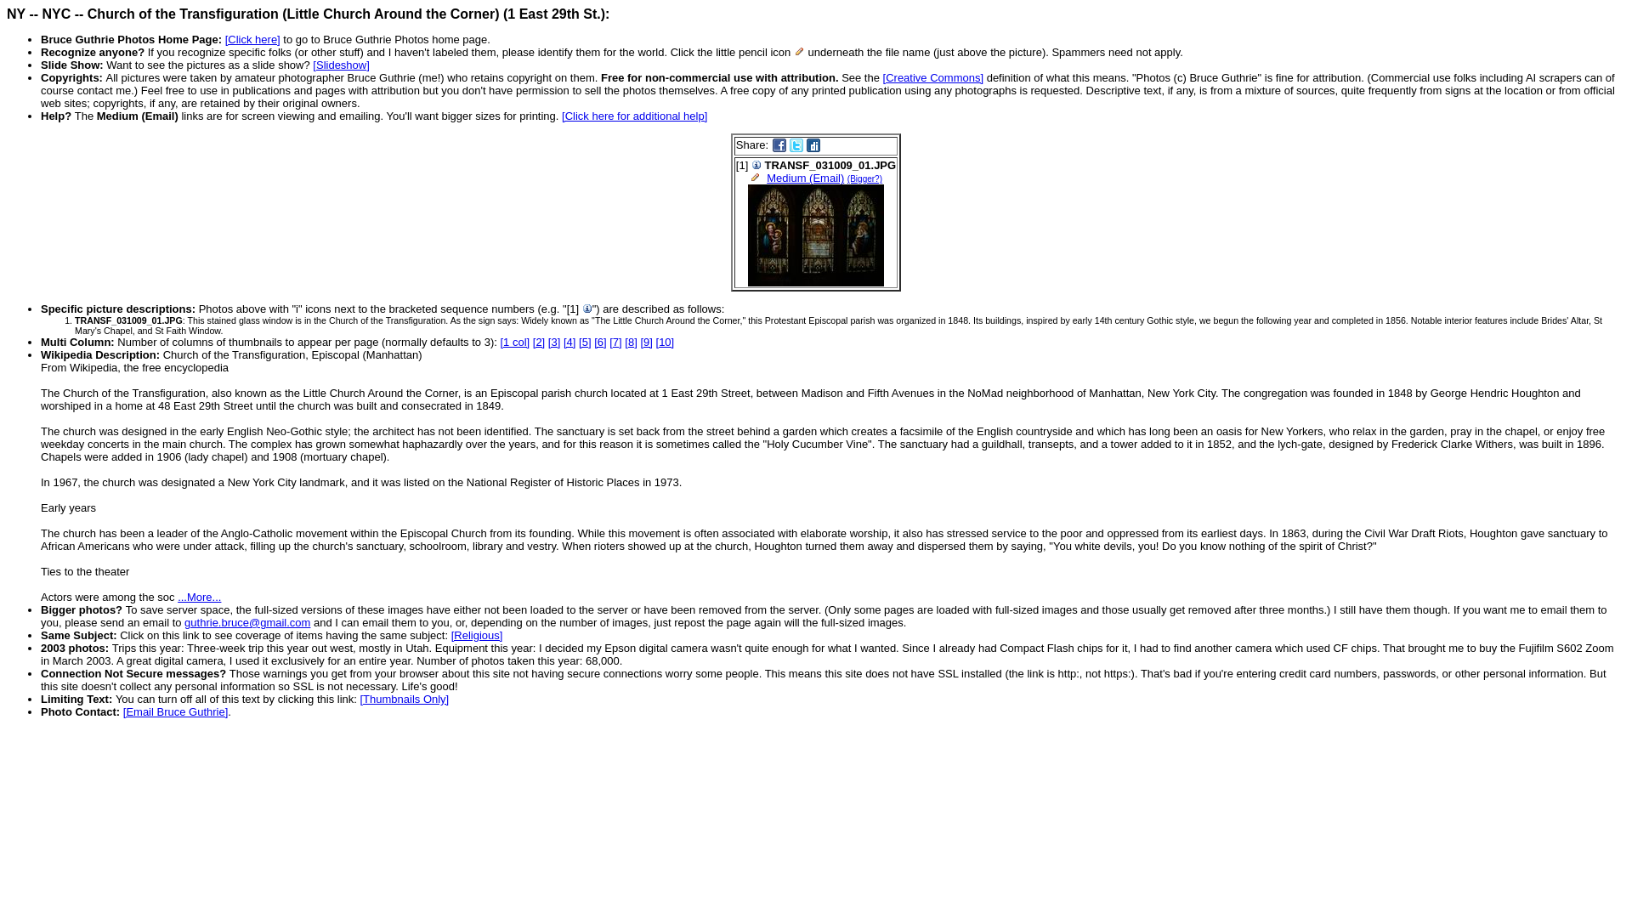 This screenshot has height=918, width=1632. Describe the element at coordinates (796, 145) in the screenshot. I see `Twitter` at that location.